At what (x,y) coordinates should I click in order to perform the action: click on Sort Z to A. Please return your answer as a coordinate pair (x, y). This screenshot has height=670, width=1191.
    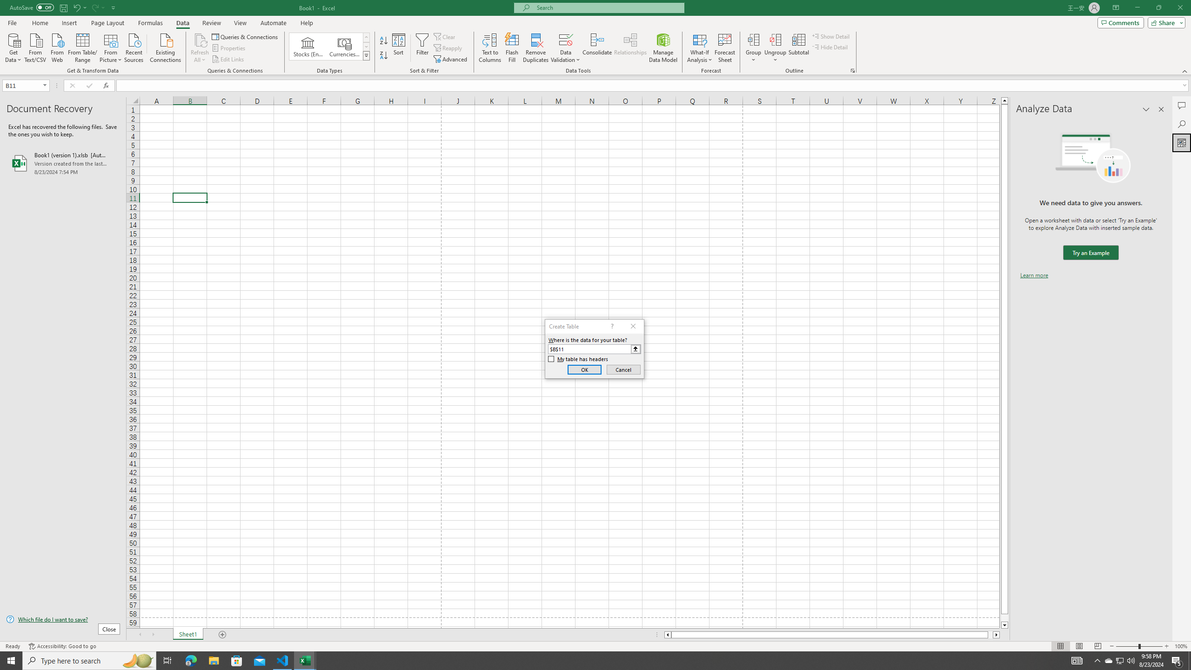
    Looking at the image, I should click on (384, 56).